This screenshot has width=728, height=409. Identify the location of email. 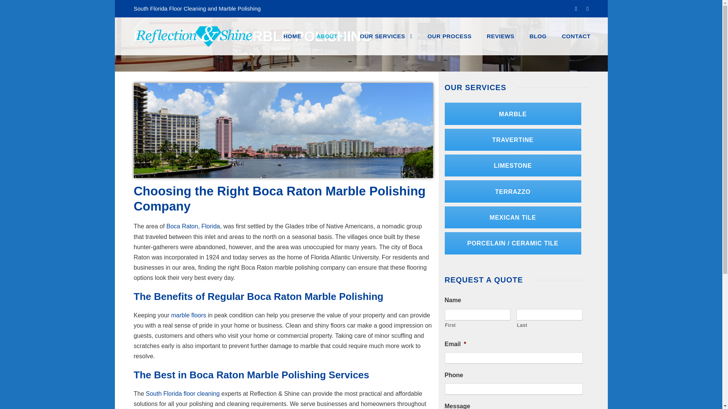
(576, 8).